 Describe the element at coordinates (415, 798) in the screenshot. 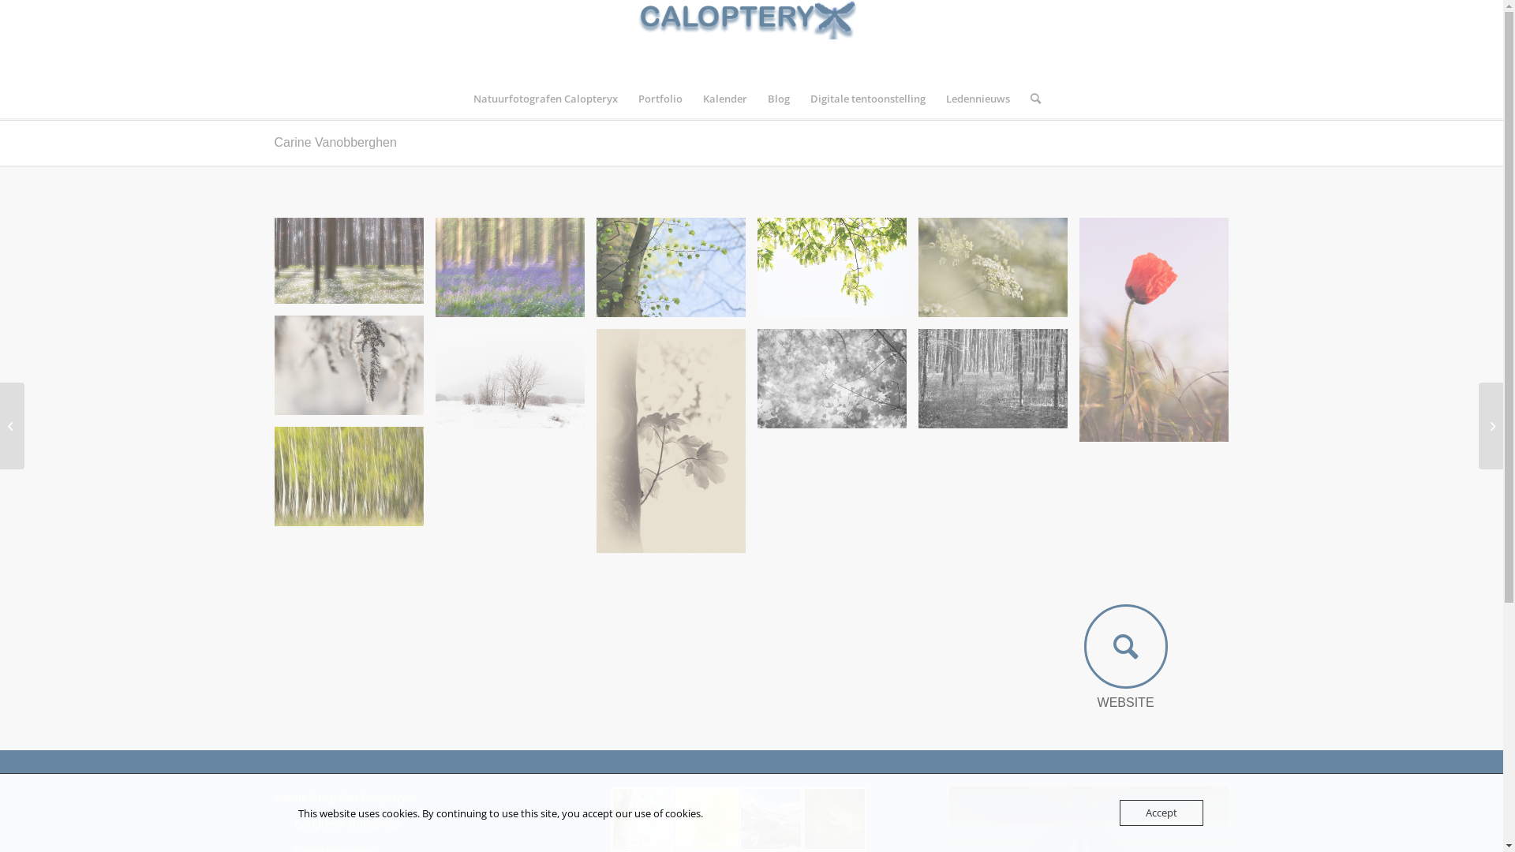

I see `Natuurfotografen Calopteryx` at that location.